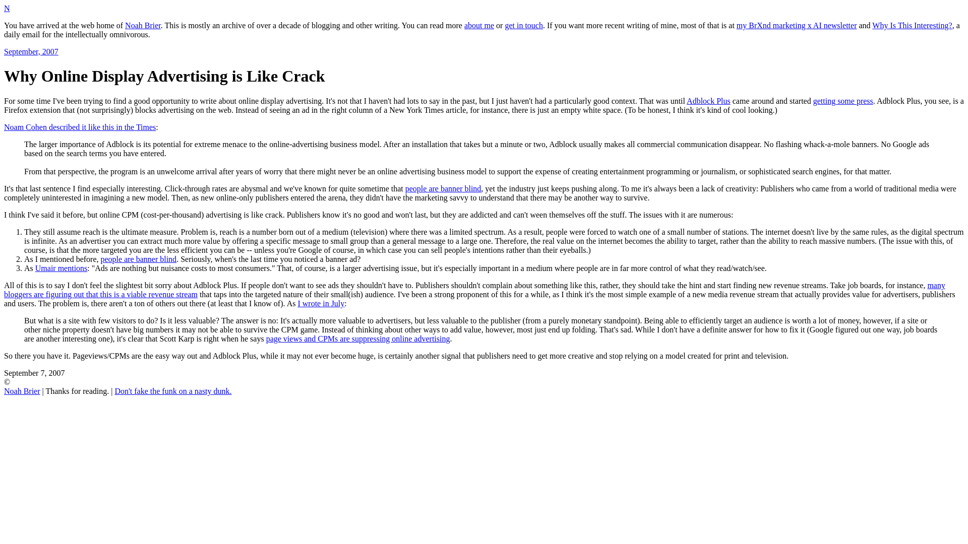 This screenshot has width=968, height=544. What do you see at coordinates (358, 338) in the screenshot?
I see `page views and CPMs are suppressing online advertising` at bounding box center [358, 338].